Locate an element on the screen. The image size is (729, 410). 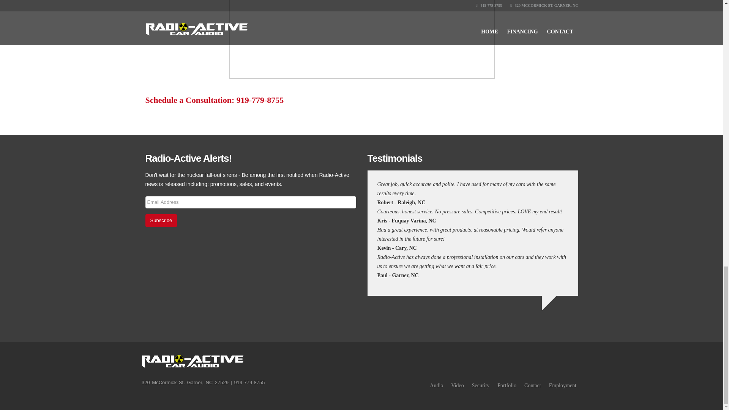
Employment is located at coordinates (563, 385).